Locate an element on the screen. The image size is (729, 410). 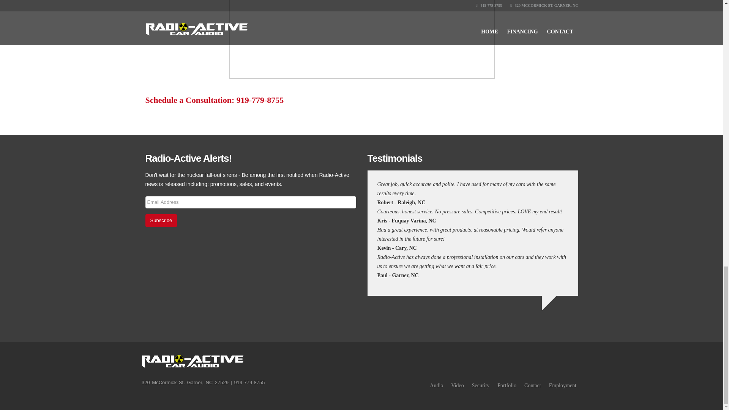
Employment is located at coordinates (563, 385).